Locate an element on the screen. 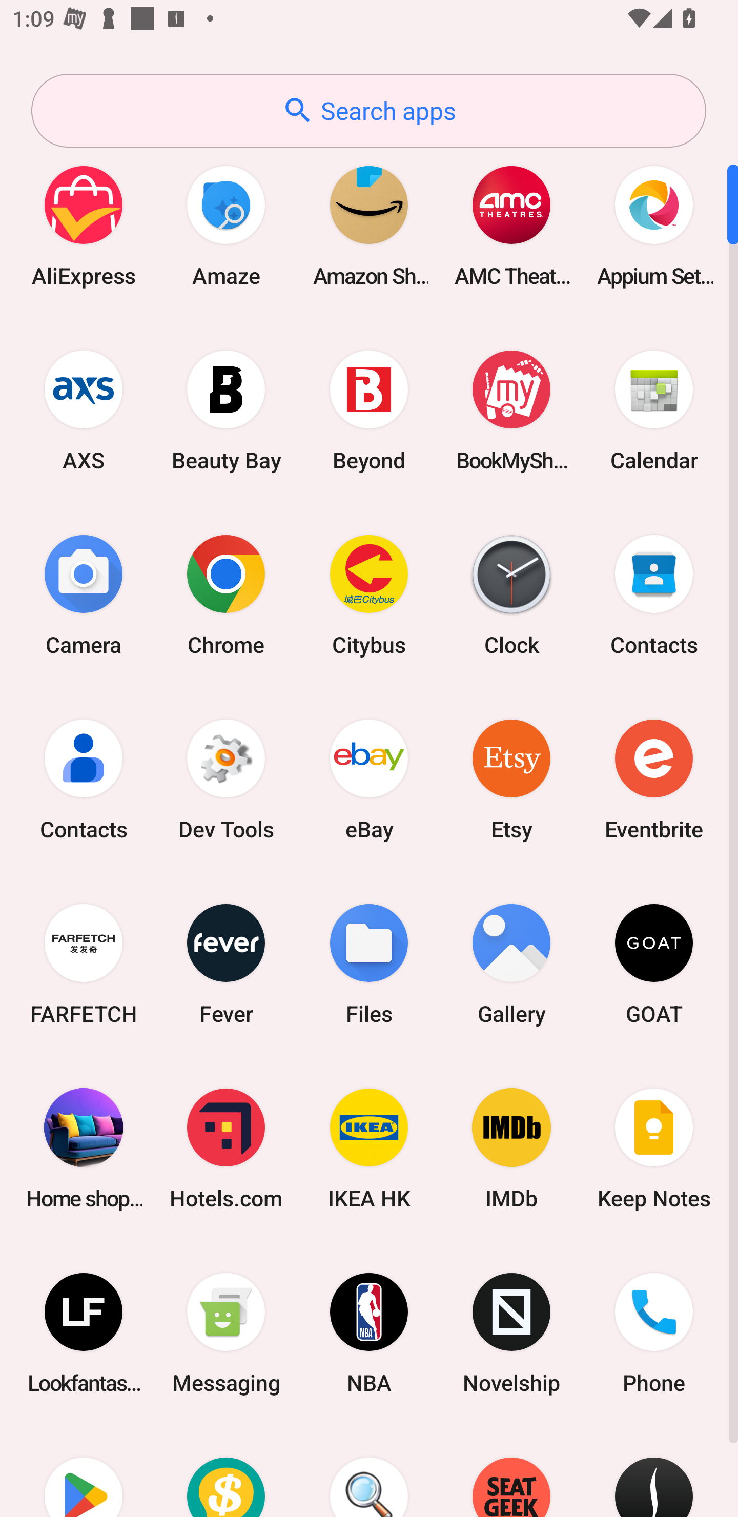 The height and width of the screenshot is (1517, 738). Files is located at coordinates (369, 963).